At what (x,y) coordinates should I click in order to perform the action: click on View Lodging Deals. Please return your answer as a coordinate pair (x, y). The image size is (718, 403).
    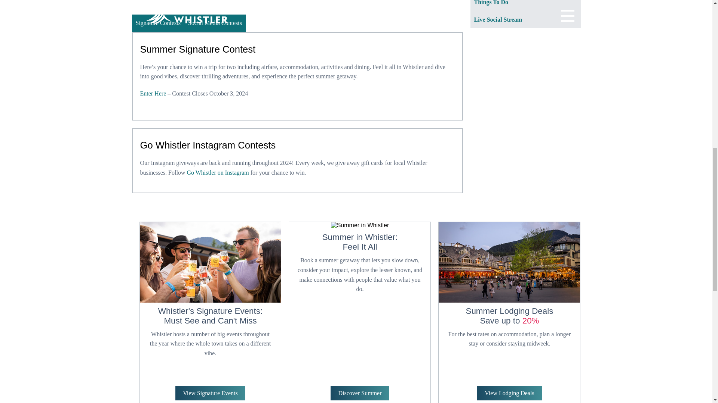
    Looking at the image, I should click on (509, 393).